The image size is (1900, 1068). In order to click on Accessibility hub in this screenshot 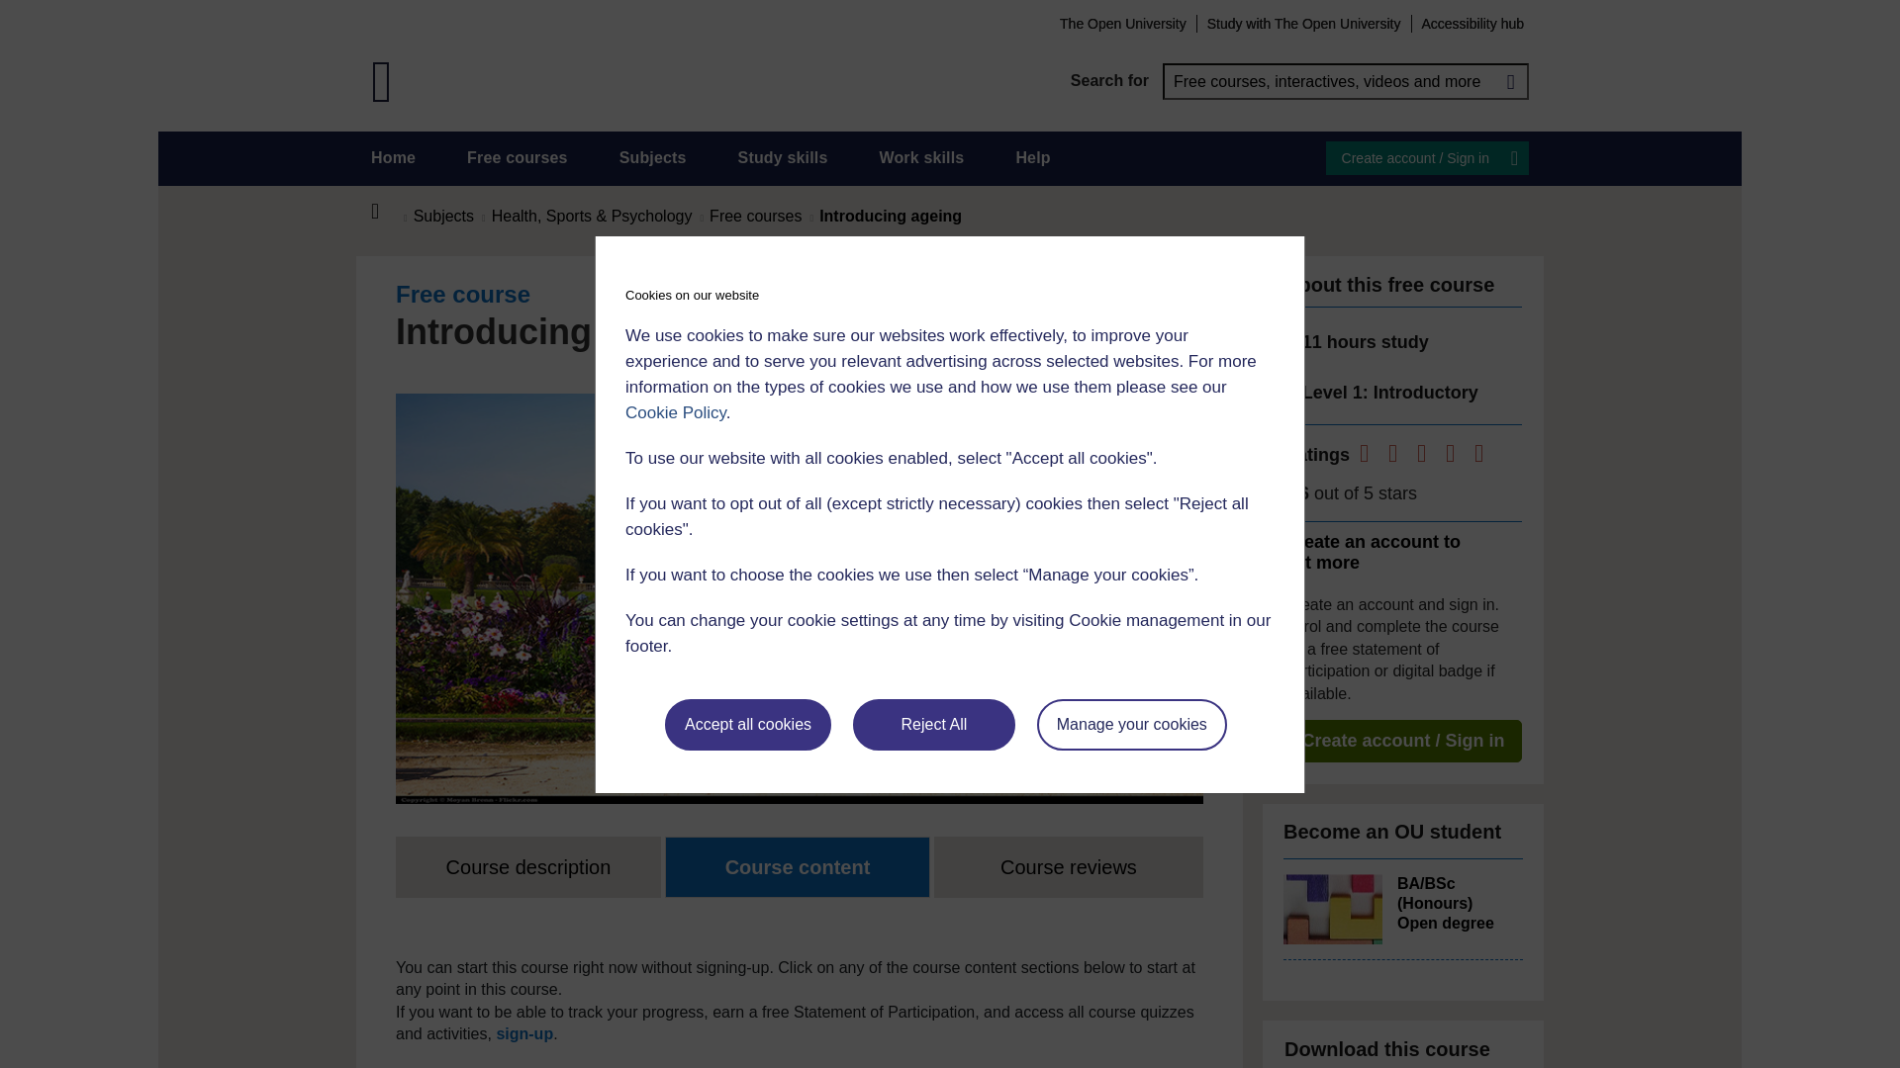, I will do `click(1472, 23)`.